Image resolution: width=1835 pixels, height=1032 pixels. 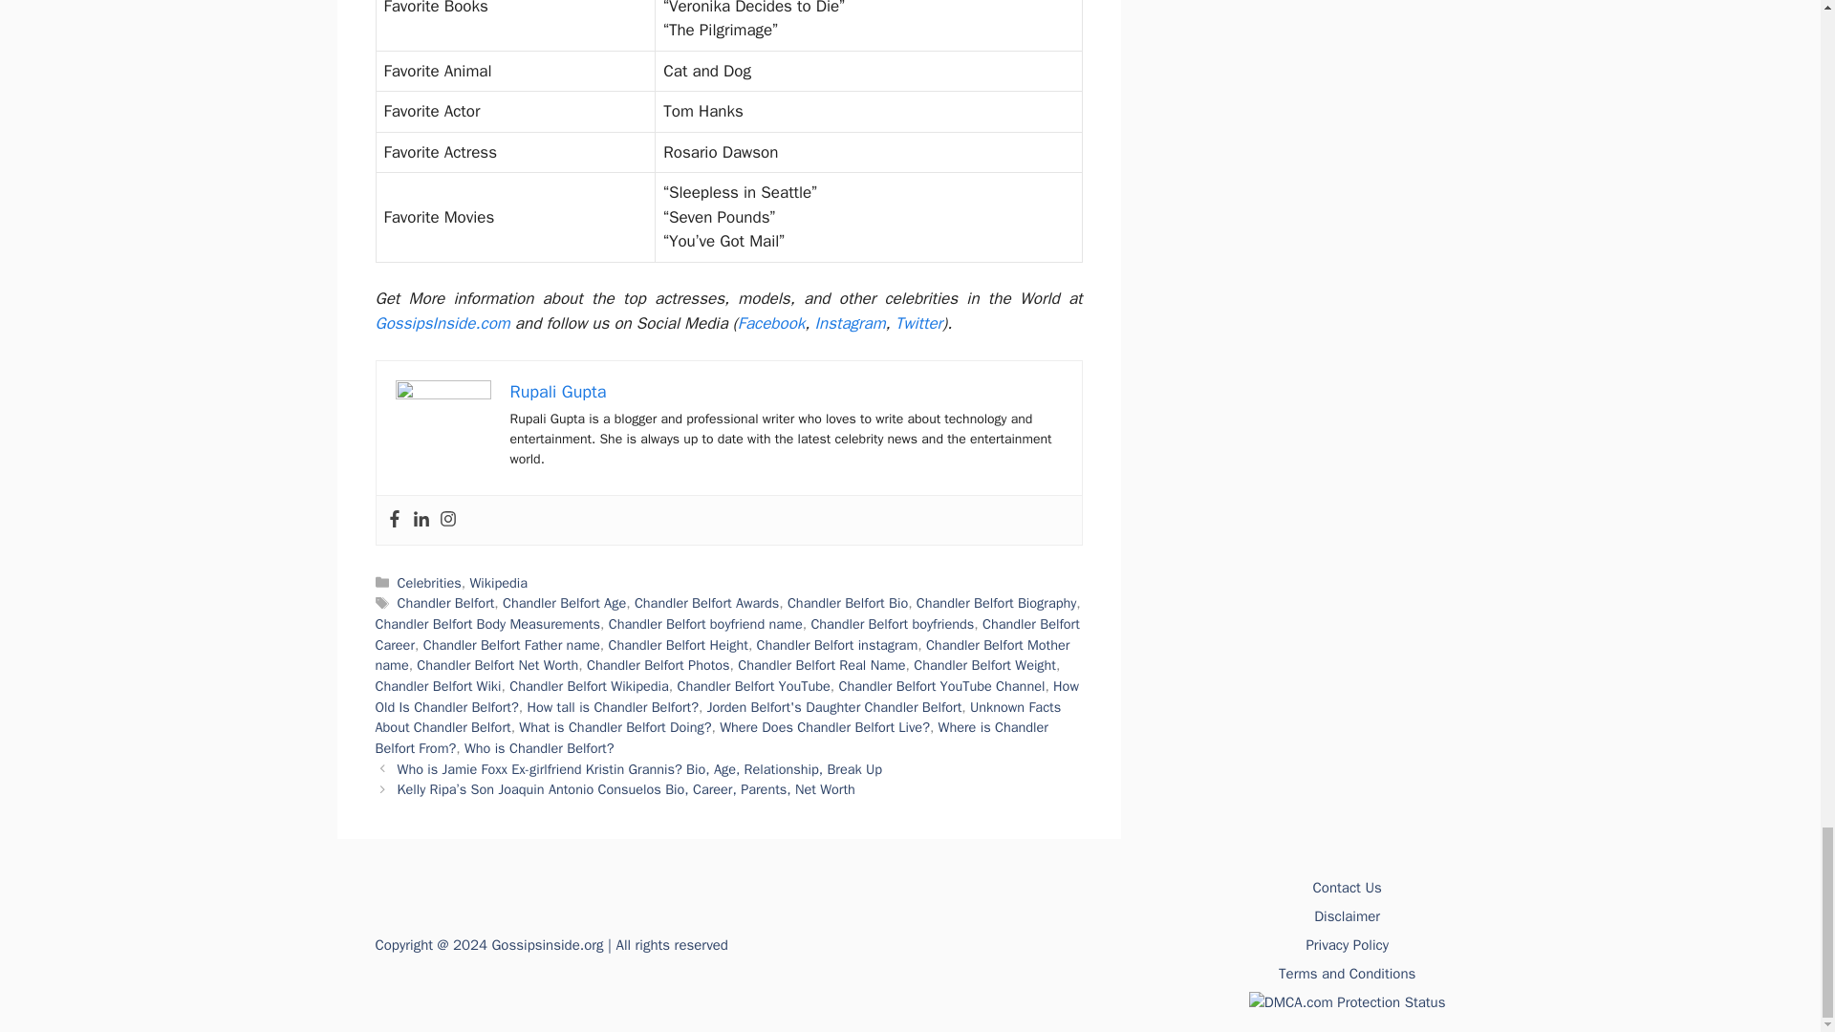 What do you see at coordinates (893, 623) in the screenshot?
I see `Chandler Belfort boyfriends` at bounding box center [893, 623].